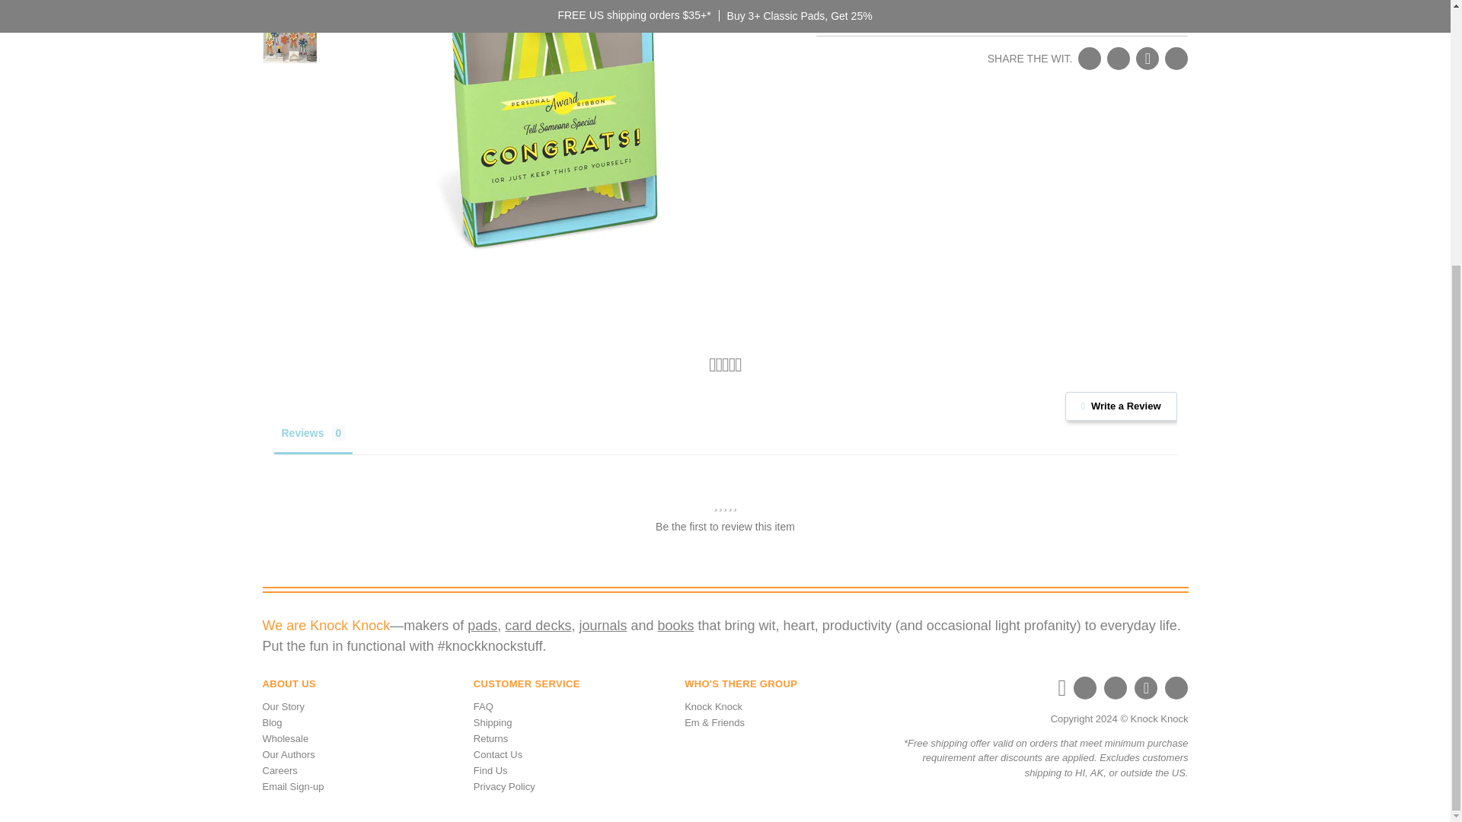 The image size is (1462, 822). What do you see at coordinates (676, 626) in the screenshot?
I see `Books` at bounding box center [676, 626].